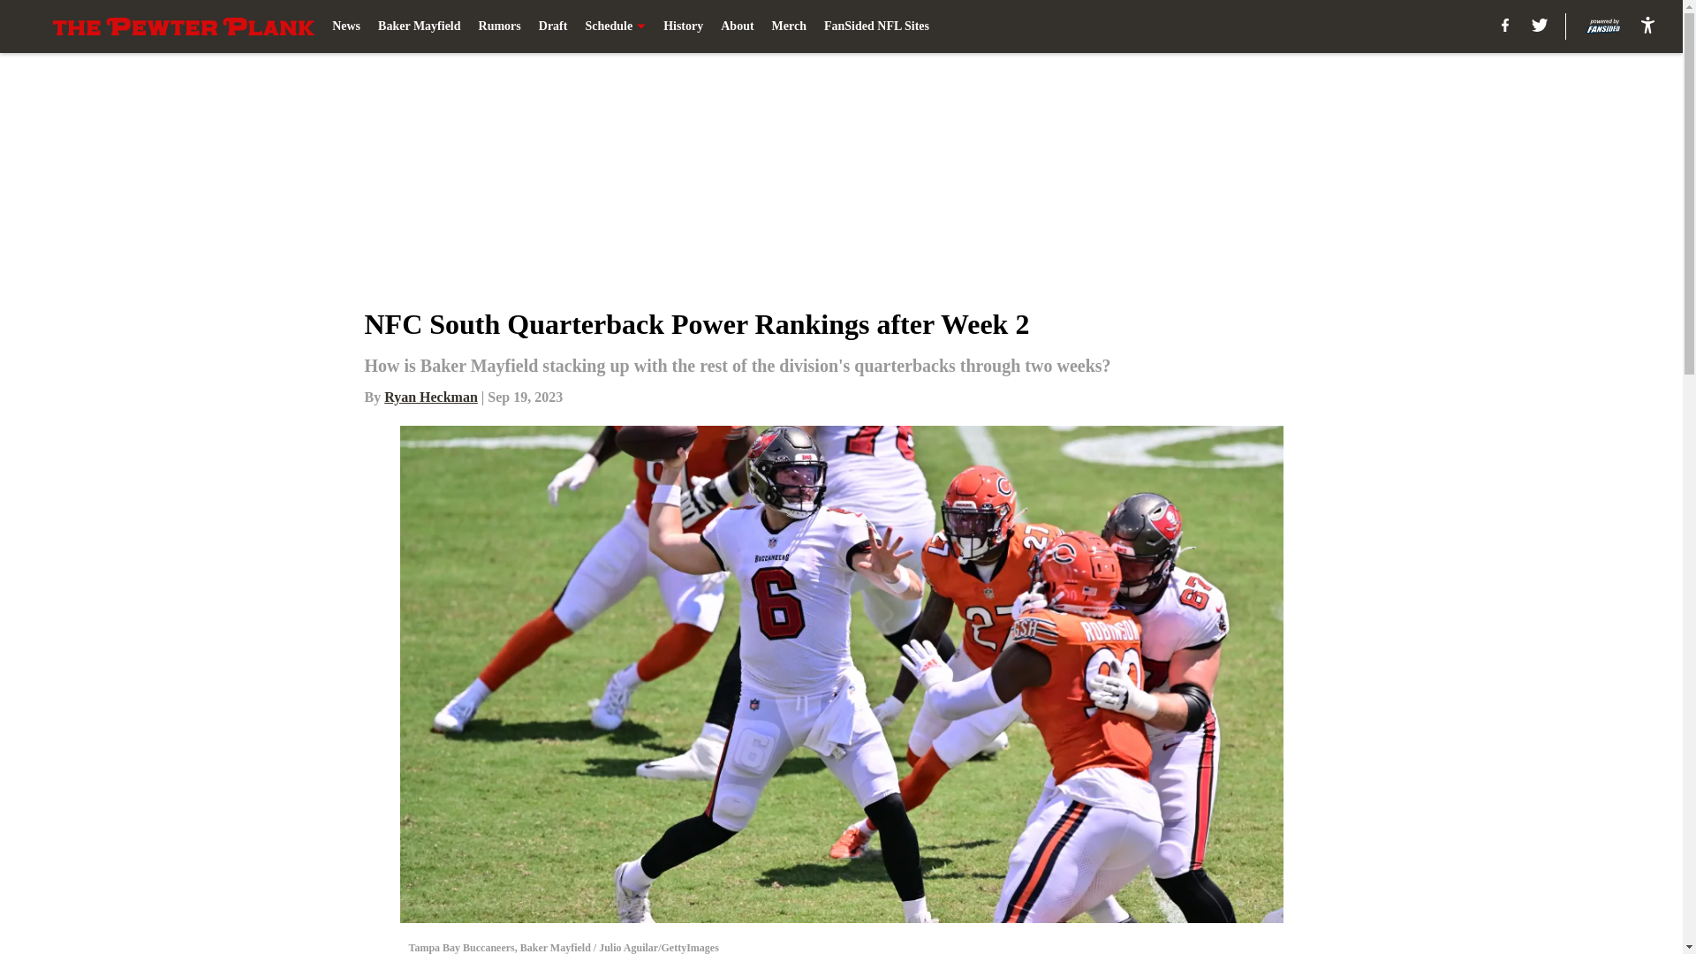  What do you see at coordinates (431, 396) in the screenshot?
I see `Ryan Heckman` at bounding box center [431, 396].